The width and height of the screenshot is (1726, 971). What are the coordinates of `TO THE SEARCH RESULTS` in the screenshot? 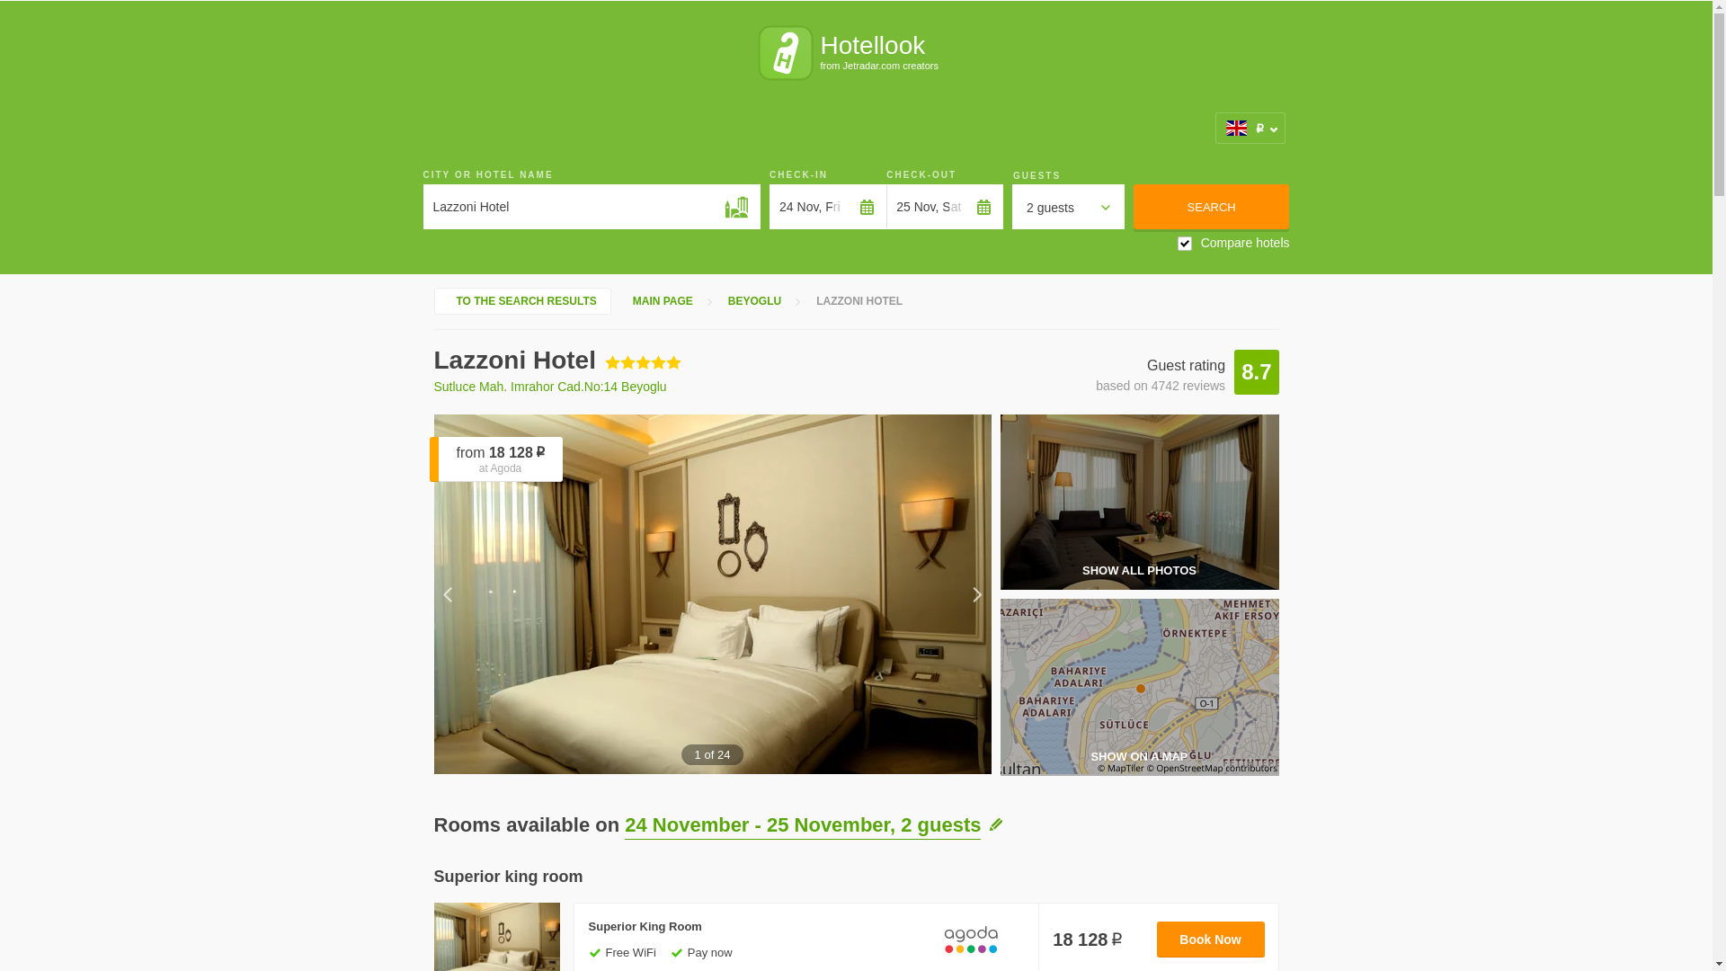 It's located at (521, 301).